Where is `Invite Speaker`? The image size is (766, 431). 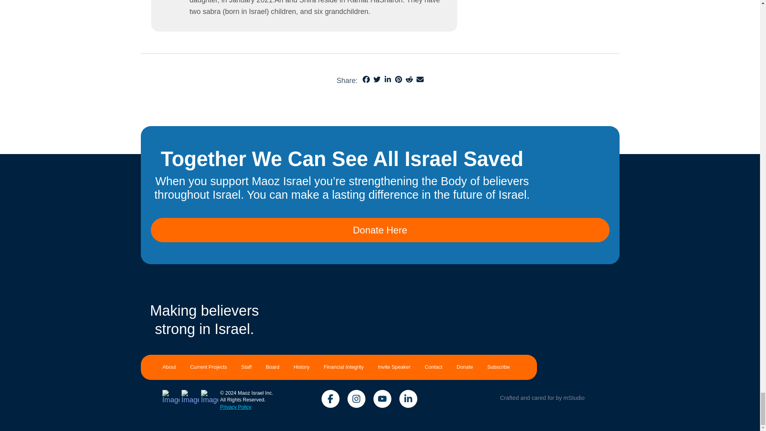
Invite Speaker is located at coordinates (394, 367).